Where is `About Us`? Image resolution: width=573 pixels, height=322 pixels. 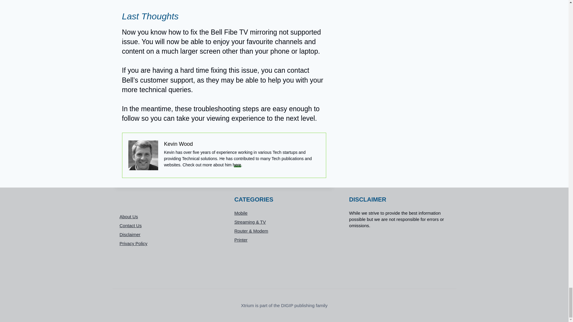
About Us is located at coordinates (169, 216).